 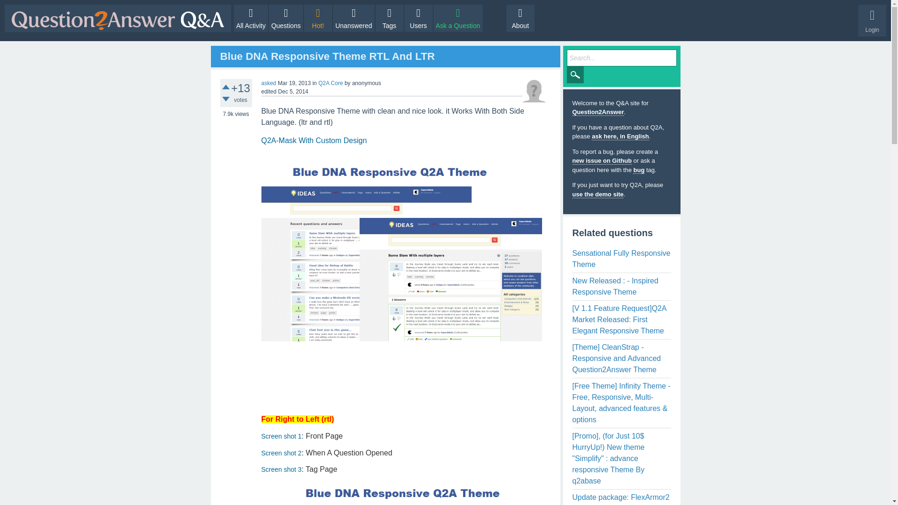 I want to click on About, so click(x=520, y=18).